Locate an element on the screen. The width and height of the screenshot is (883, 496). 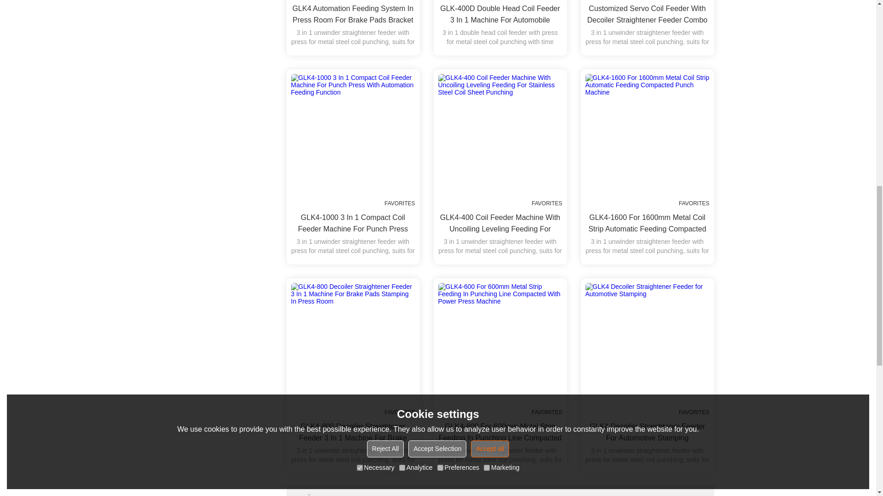
FAVORITES is located at coordinates (399, 0).